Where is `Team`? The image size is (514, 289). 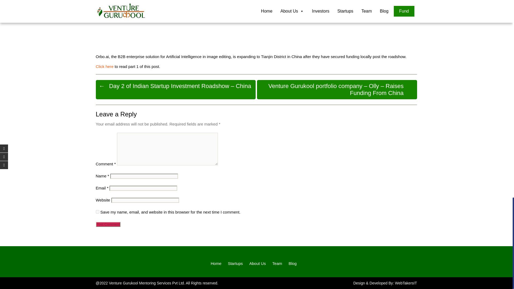
Team is located at coordinates (277, 263).